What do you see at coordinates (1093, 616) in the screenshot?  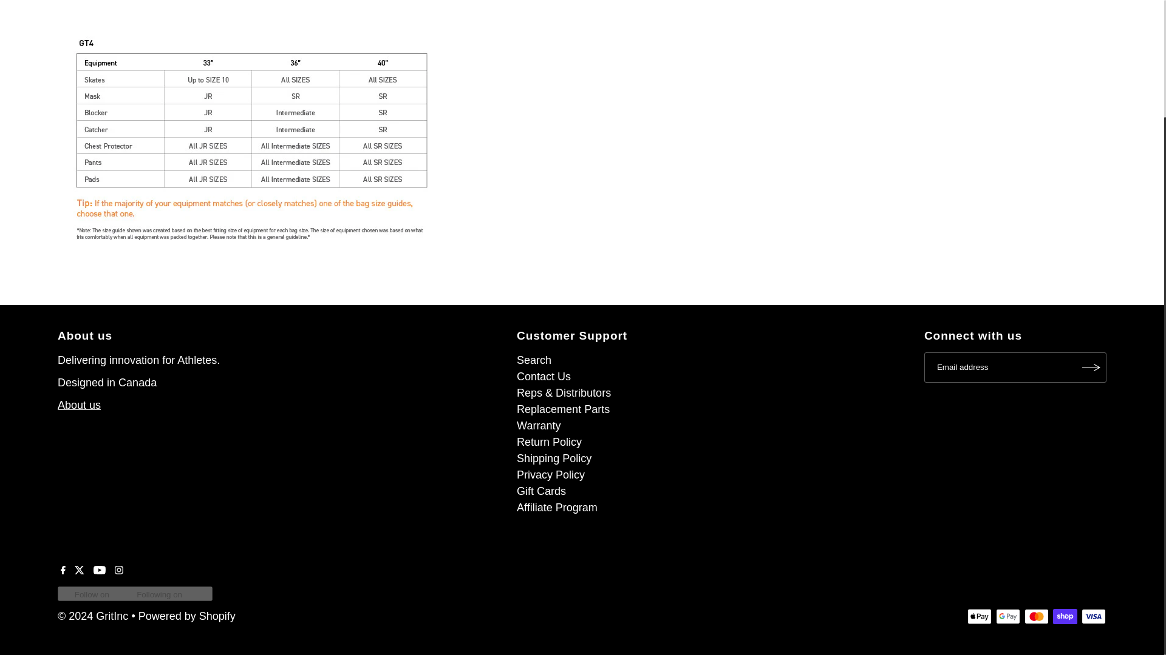 I see `Visa` at bounding box center [1093, 616].